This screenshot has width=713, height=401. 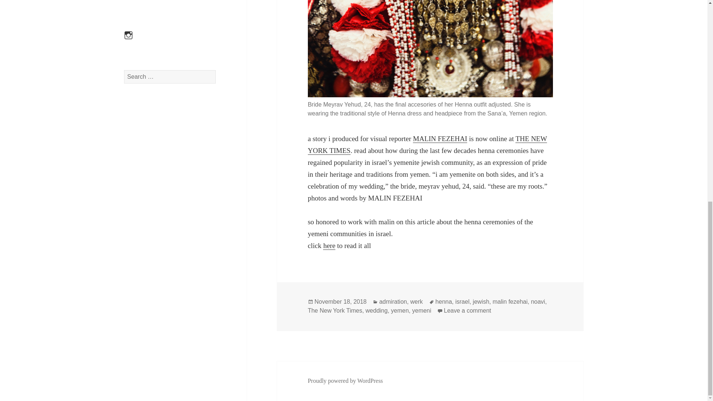 I want to click on Proudly powered by WordPress, so click(x=417, y=301).